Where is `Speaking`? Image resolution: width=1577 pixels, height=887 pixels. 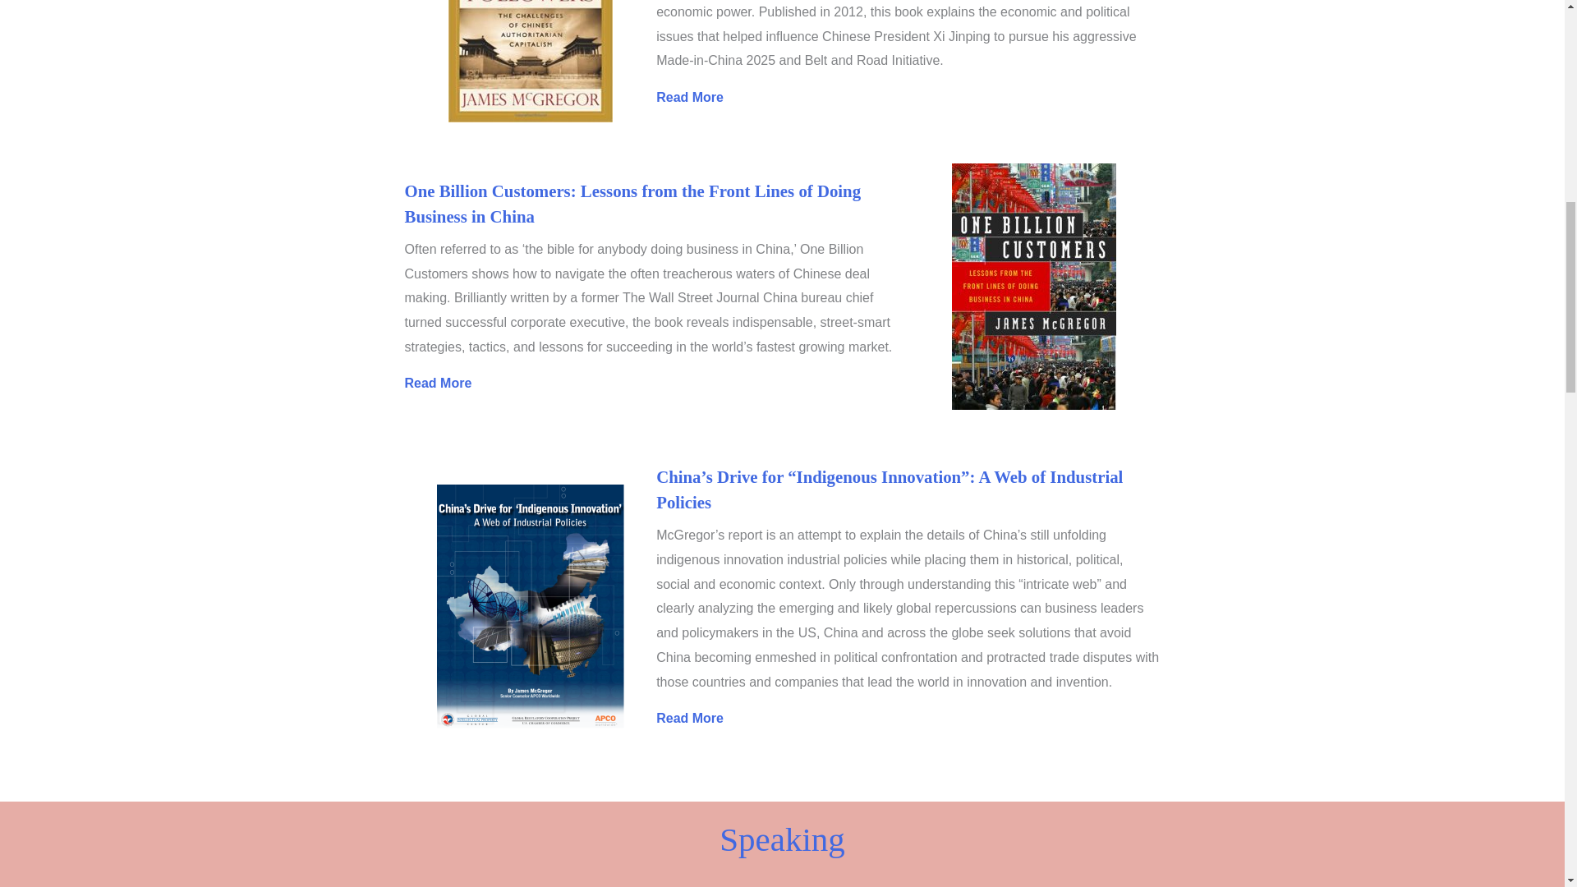
Speaking is located at coordinates (782, 839).